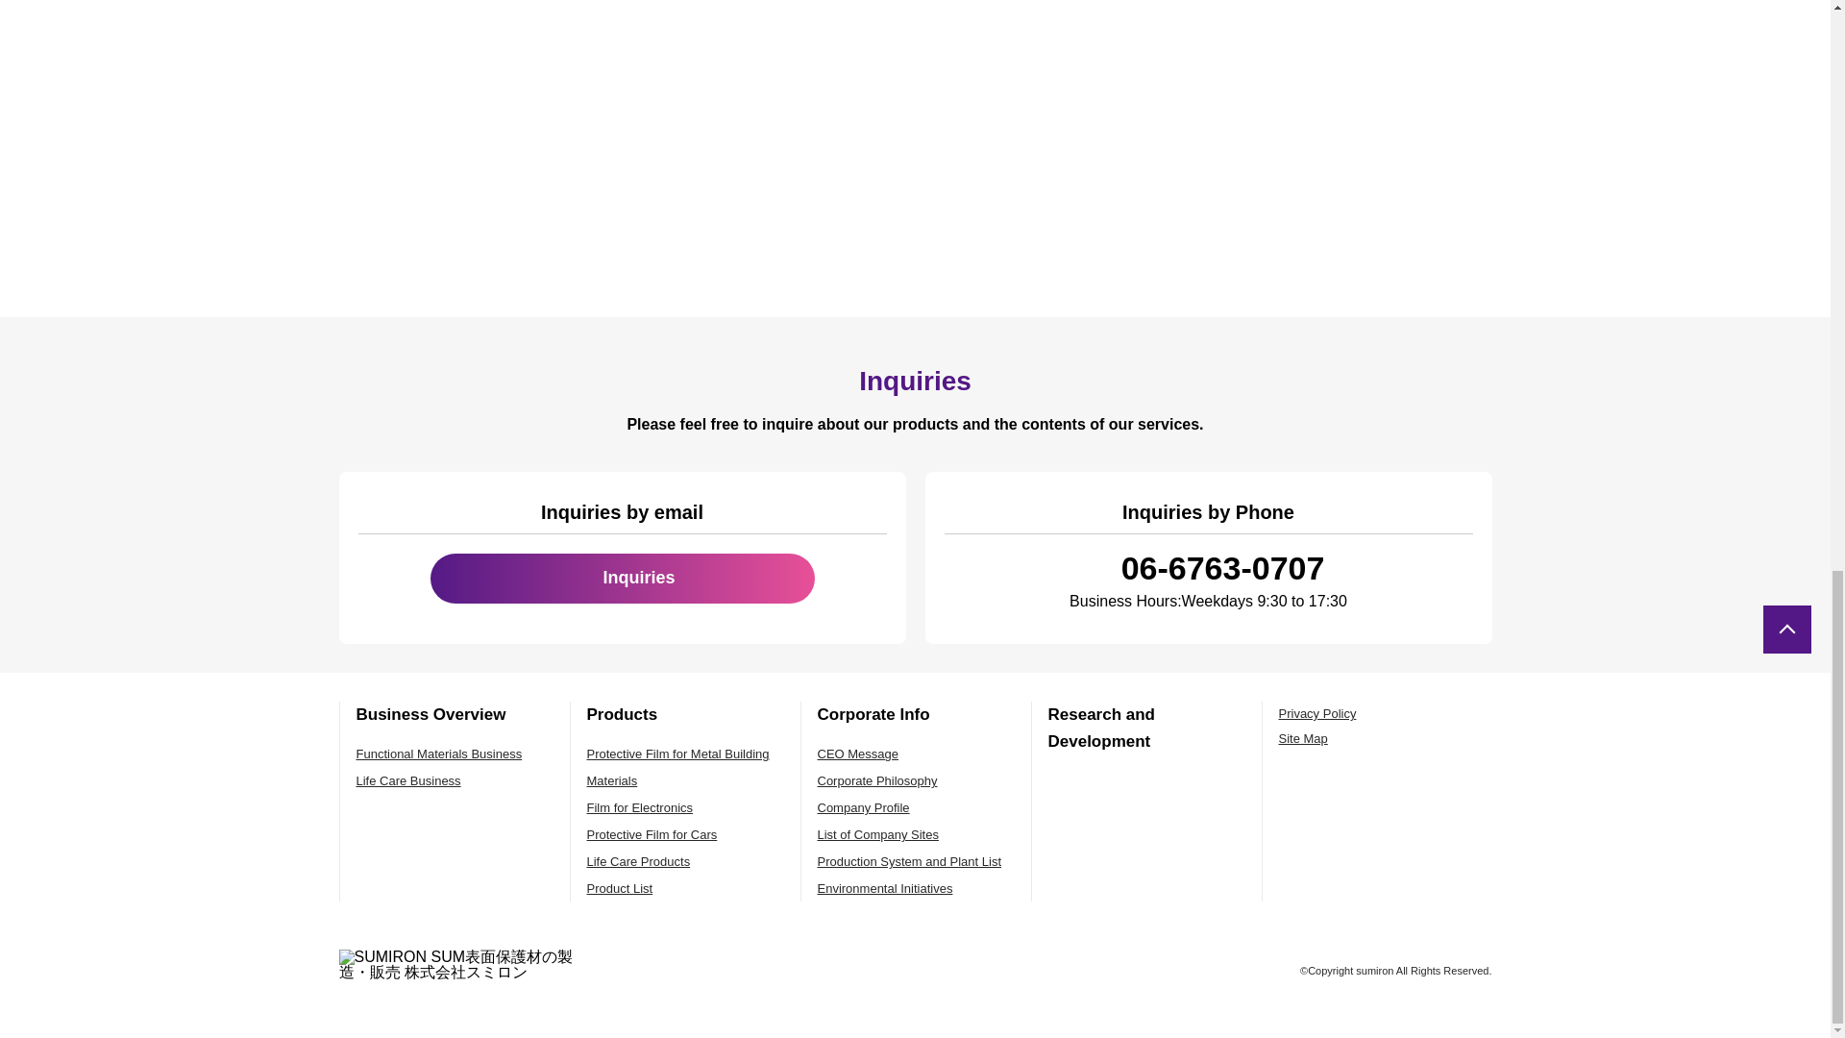 Image resolution: width=1845 pixels, height=1038 pixels. I want to click on Business Overview, so click(430, 714).